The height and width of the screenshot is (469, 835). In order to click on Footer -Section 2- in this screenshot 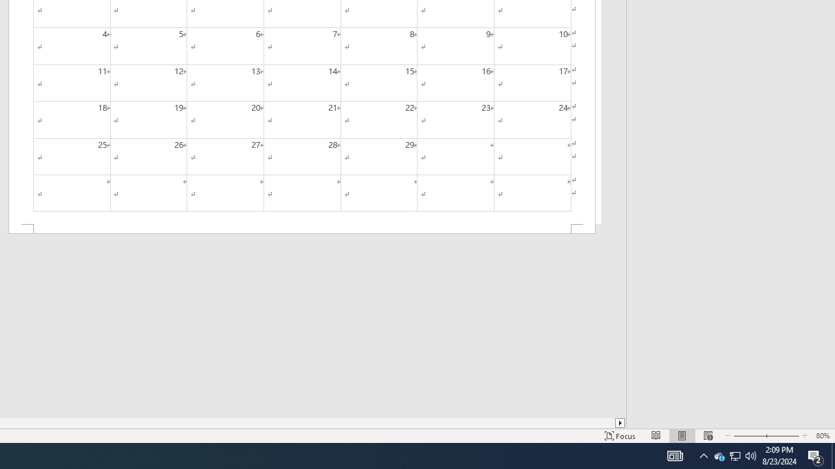, I will do `click(301, 229)`.